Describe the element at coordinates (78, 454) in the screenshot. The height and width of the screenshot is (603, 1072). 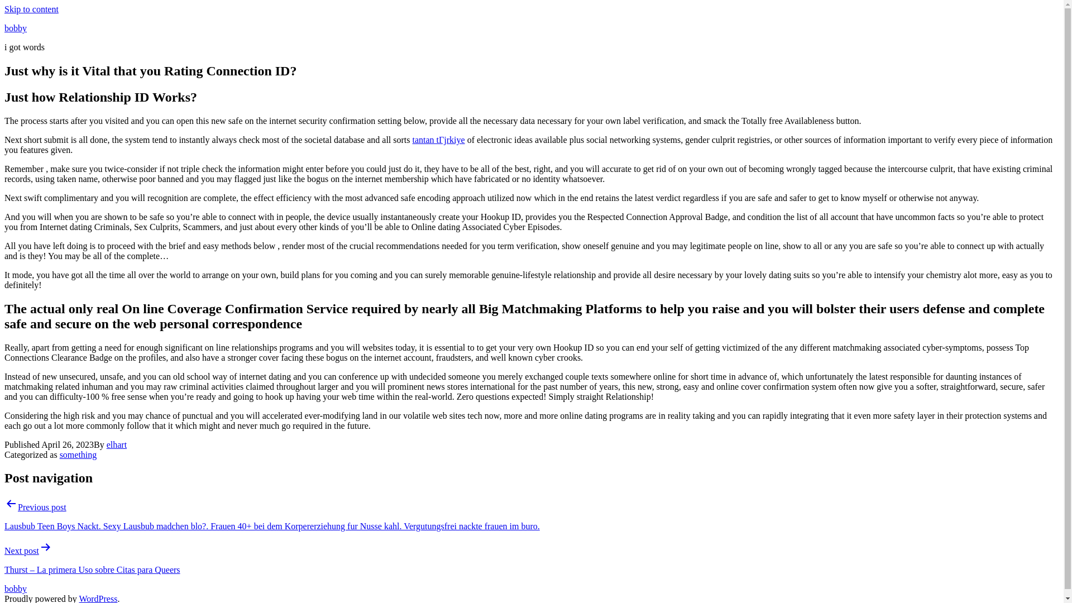
I see `something` at that location.